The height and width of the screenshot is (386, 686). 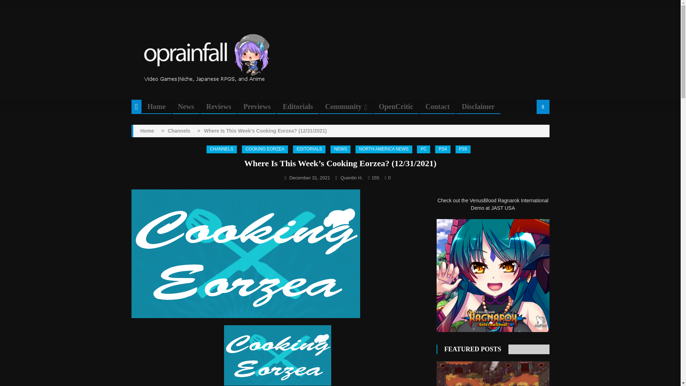 What do you see at coordinates (309, 178) in the screenshot?
I see `December 31, 2021` at bounding box center [309, 178].